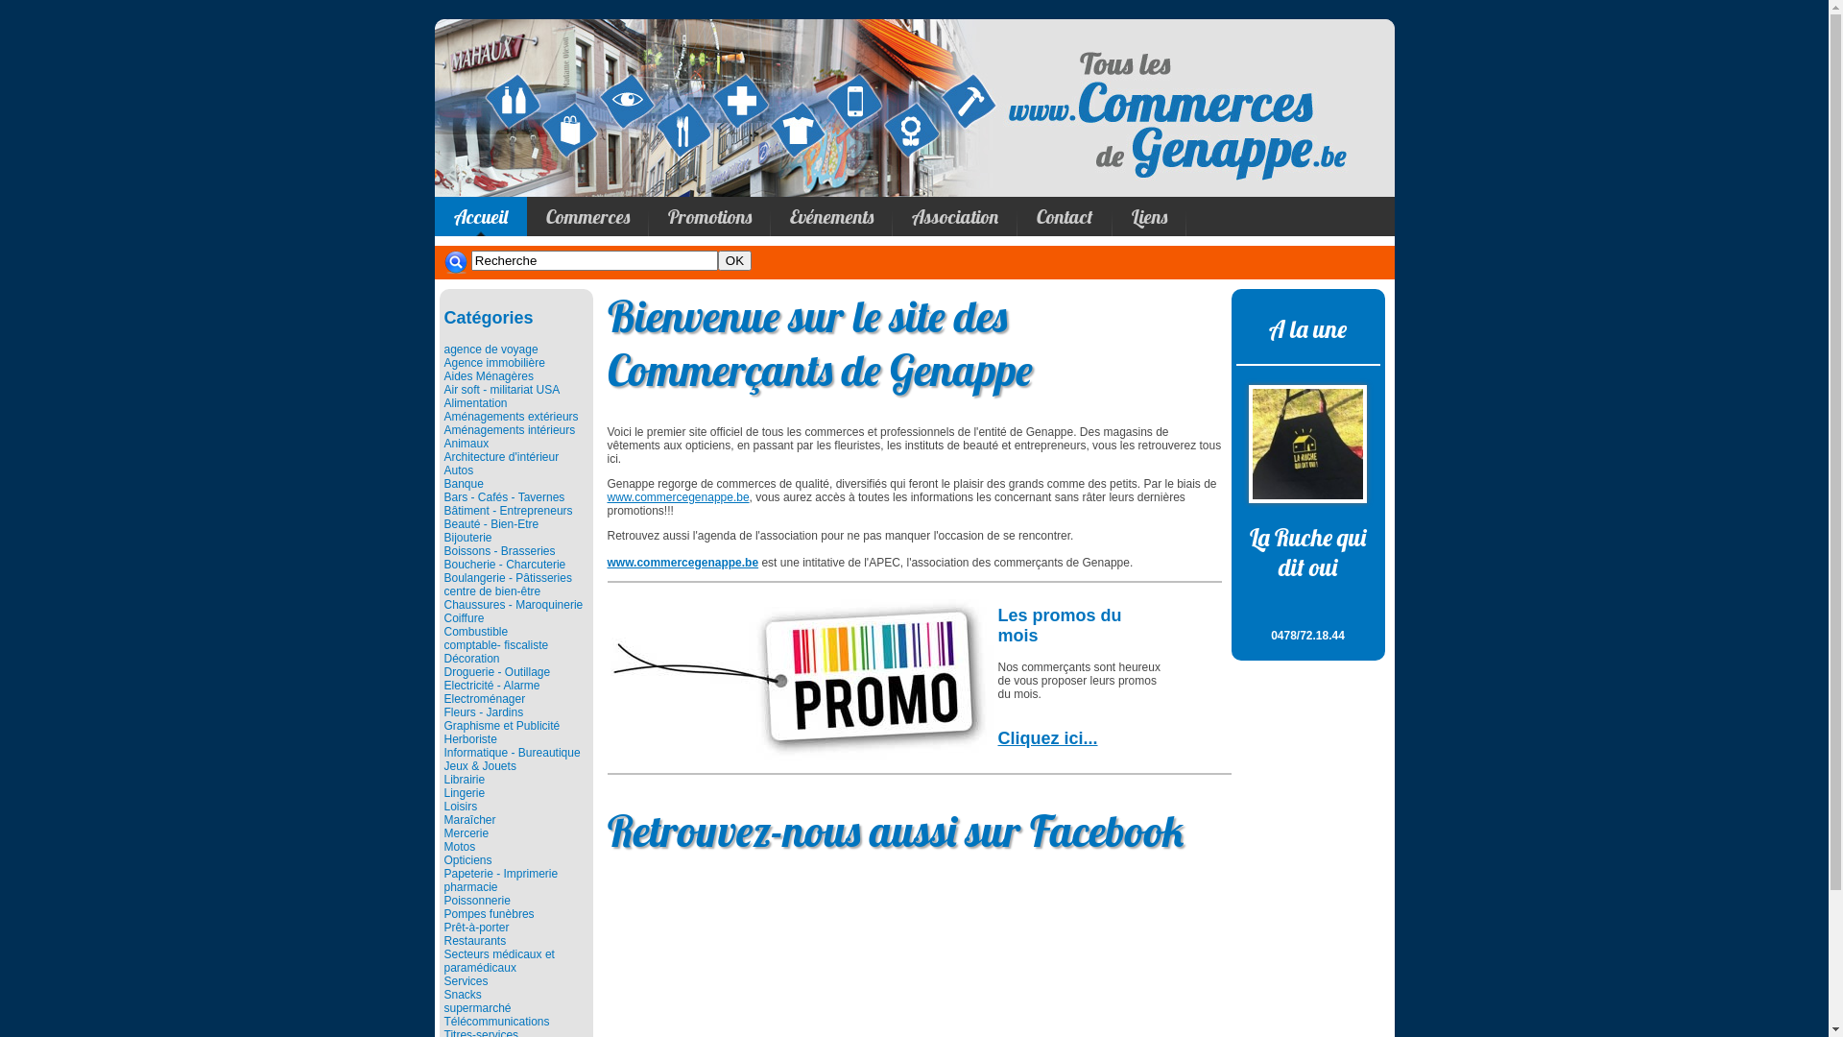  What do you see at coordinates (466, 833) in the screenshot?
I see `Mercerie` at bounding box center [466, 833].